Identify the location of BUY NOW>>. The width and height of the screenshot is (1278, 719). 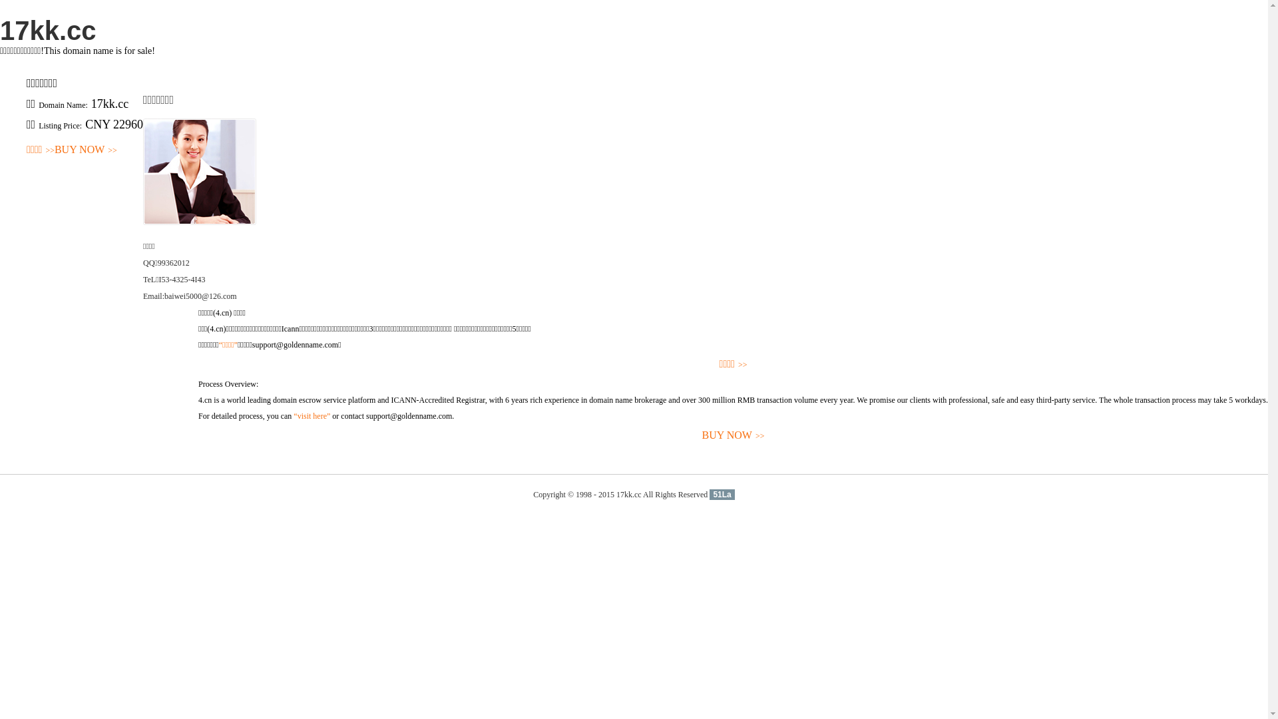
(734, 435).